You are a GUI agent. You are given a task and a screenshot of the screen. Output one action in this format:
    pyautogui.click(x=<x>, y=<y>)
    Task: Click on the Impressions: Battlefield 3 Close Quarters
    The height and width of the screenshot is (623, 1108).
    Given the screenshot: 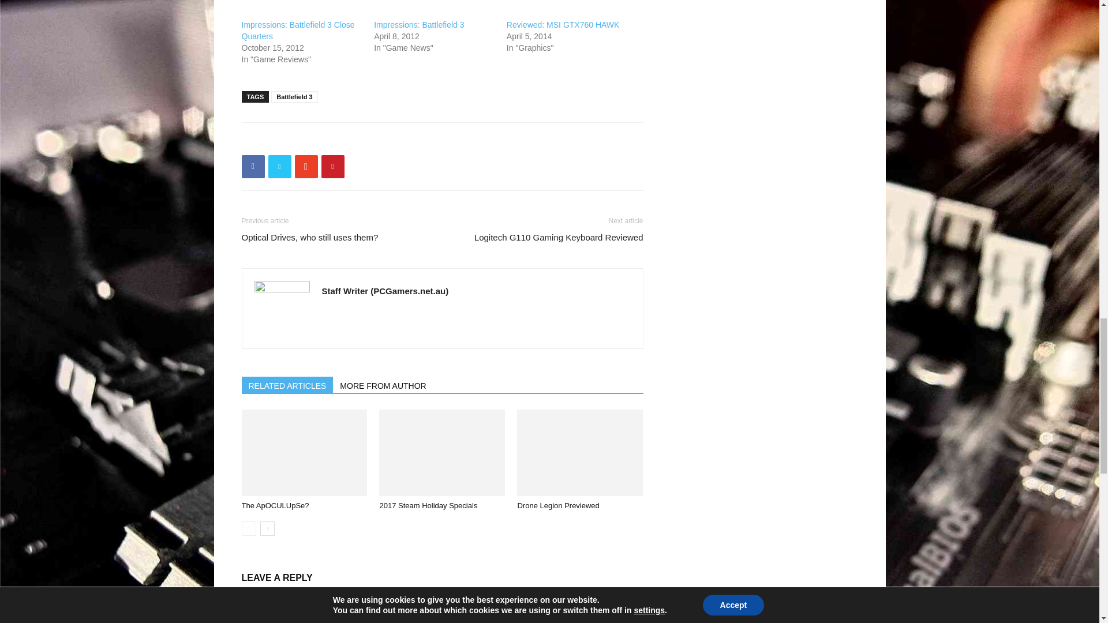 What is the action you would take?
    pyautogui.click(x=298, y=30)
    